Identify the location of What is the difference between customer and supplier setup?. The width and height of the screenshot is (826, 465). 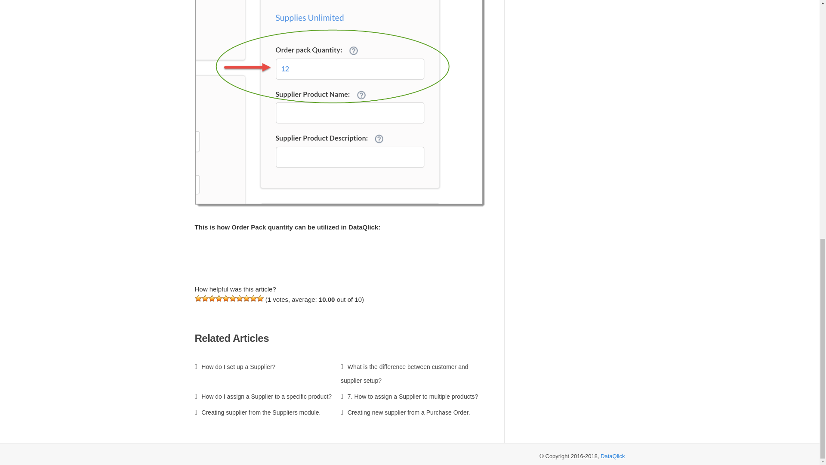
(404, 374).